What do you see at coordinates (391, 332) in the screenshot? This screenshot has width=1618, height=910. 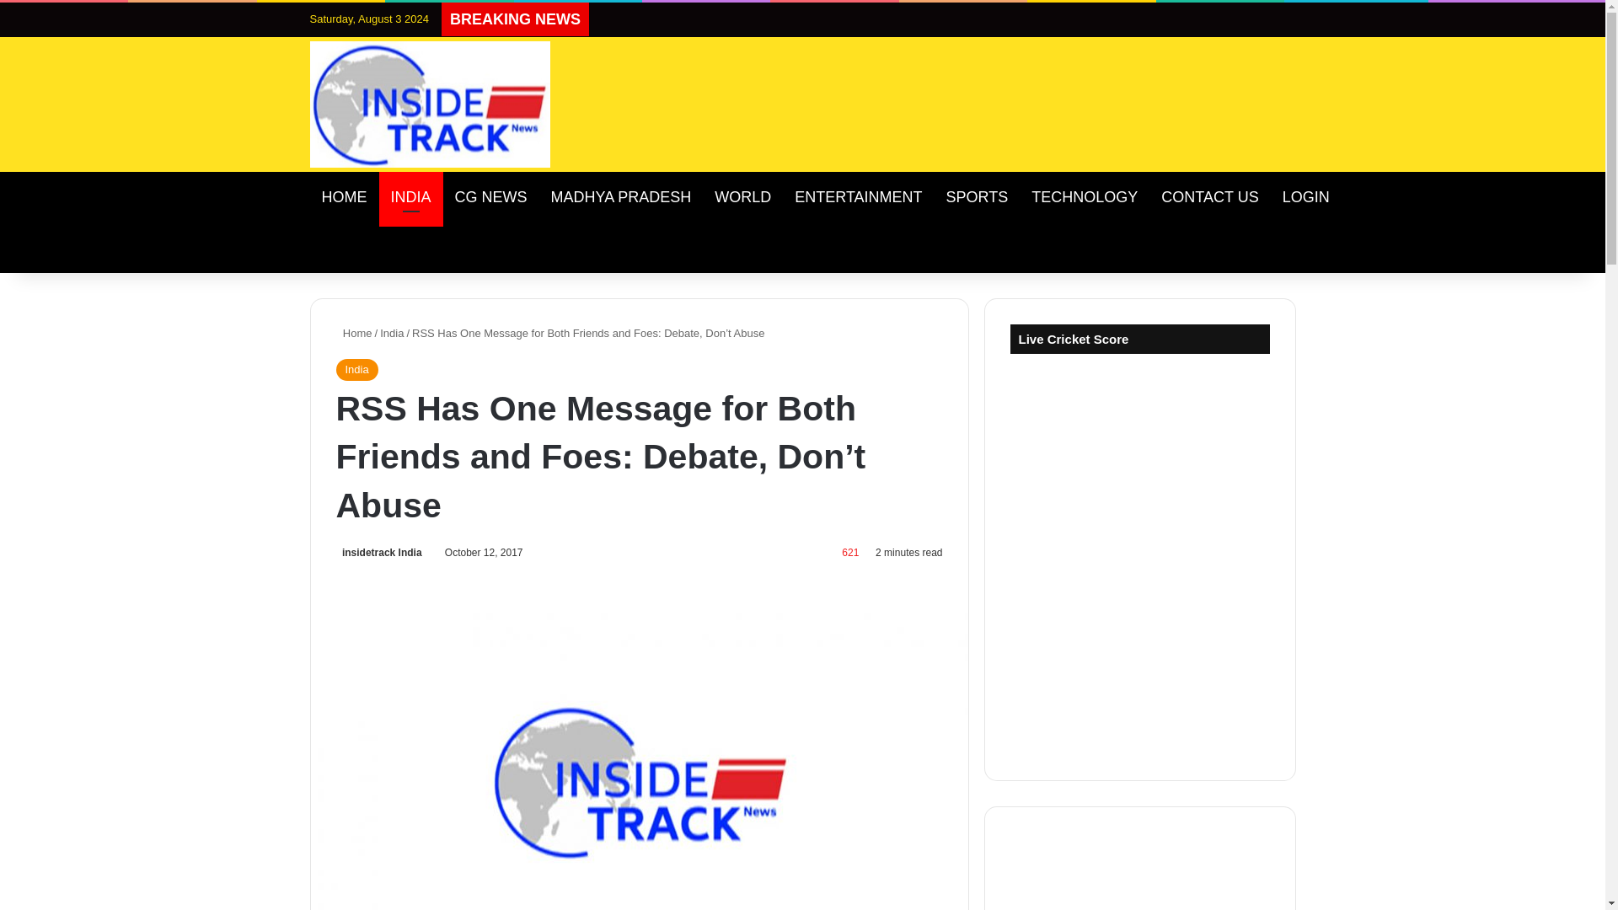 I see `India` at bounding box center [391, 332].